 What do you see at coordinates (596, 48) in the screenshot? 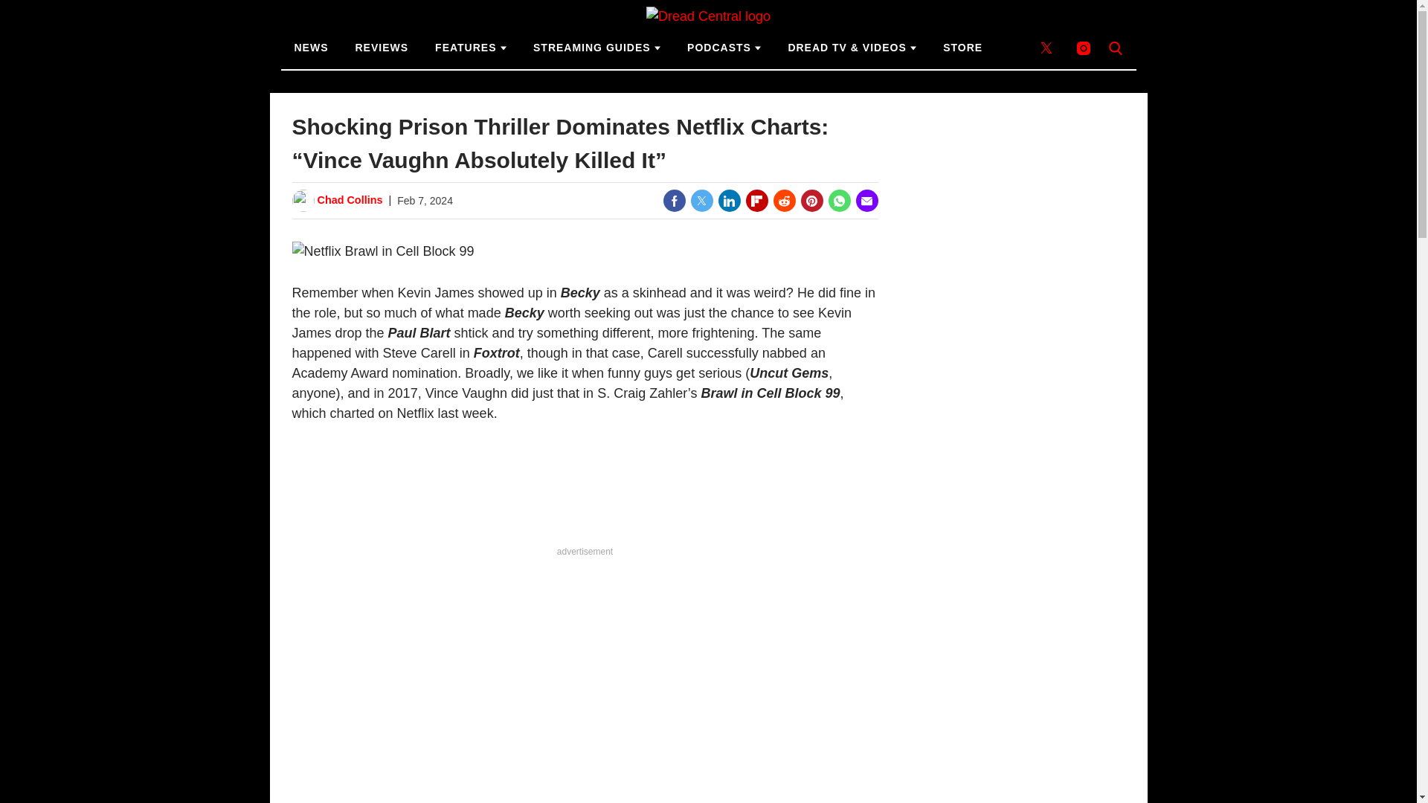
I see `STREAMING GUIDES` at bounding box center [596, 48].